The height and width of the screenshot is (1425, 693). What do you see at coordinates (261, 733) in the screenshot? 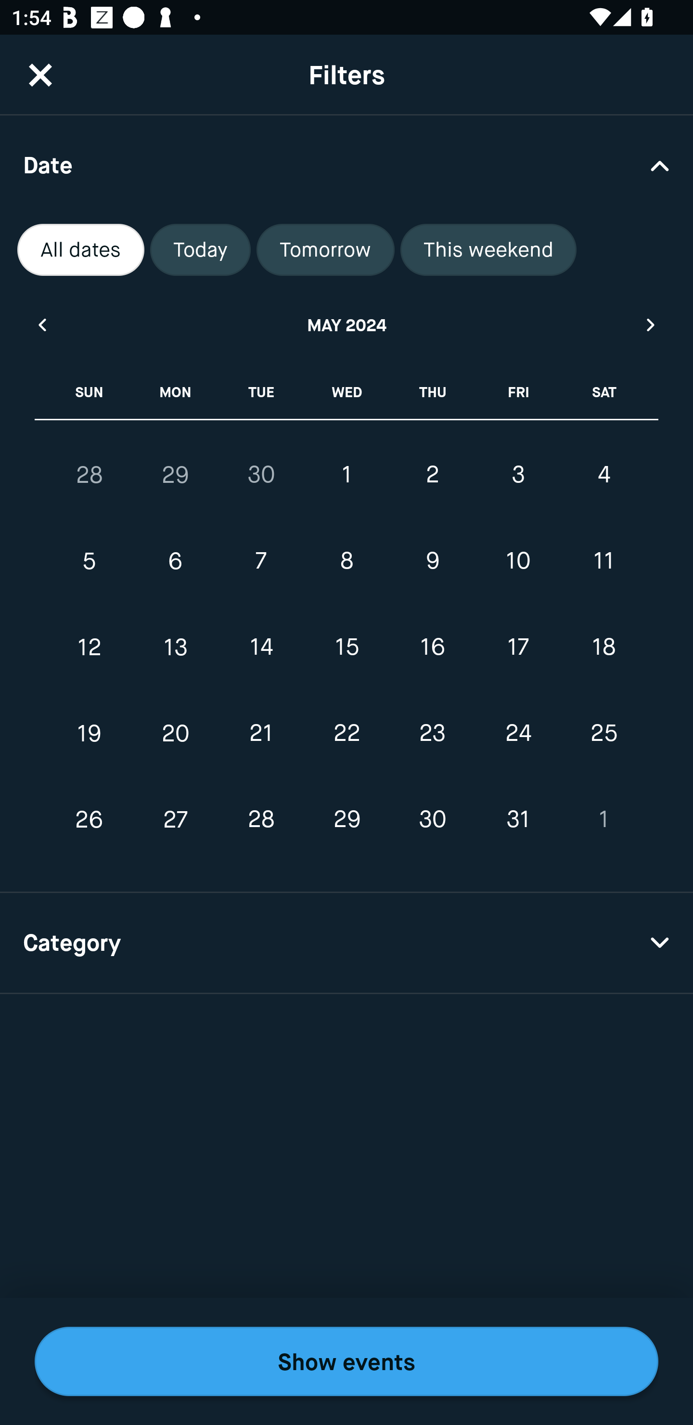
I see `21` at bounding box center [261, 733].